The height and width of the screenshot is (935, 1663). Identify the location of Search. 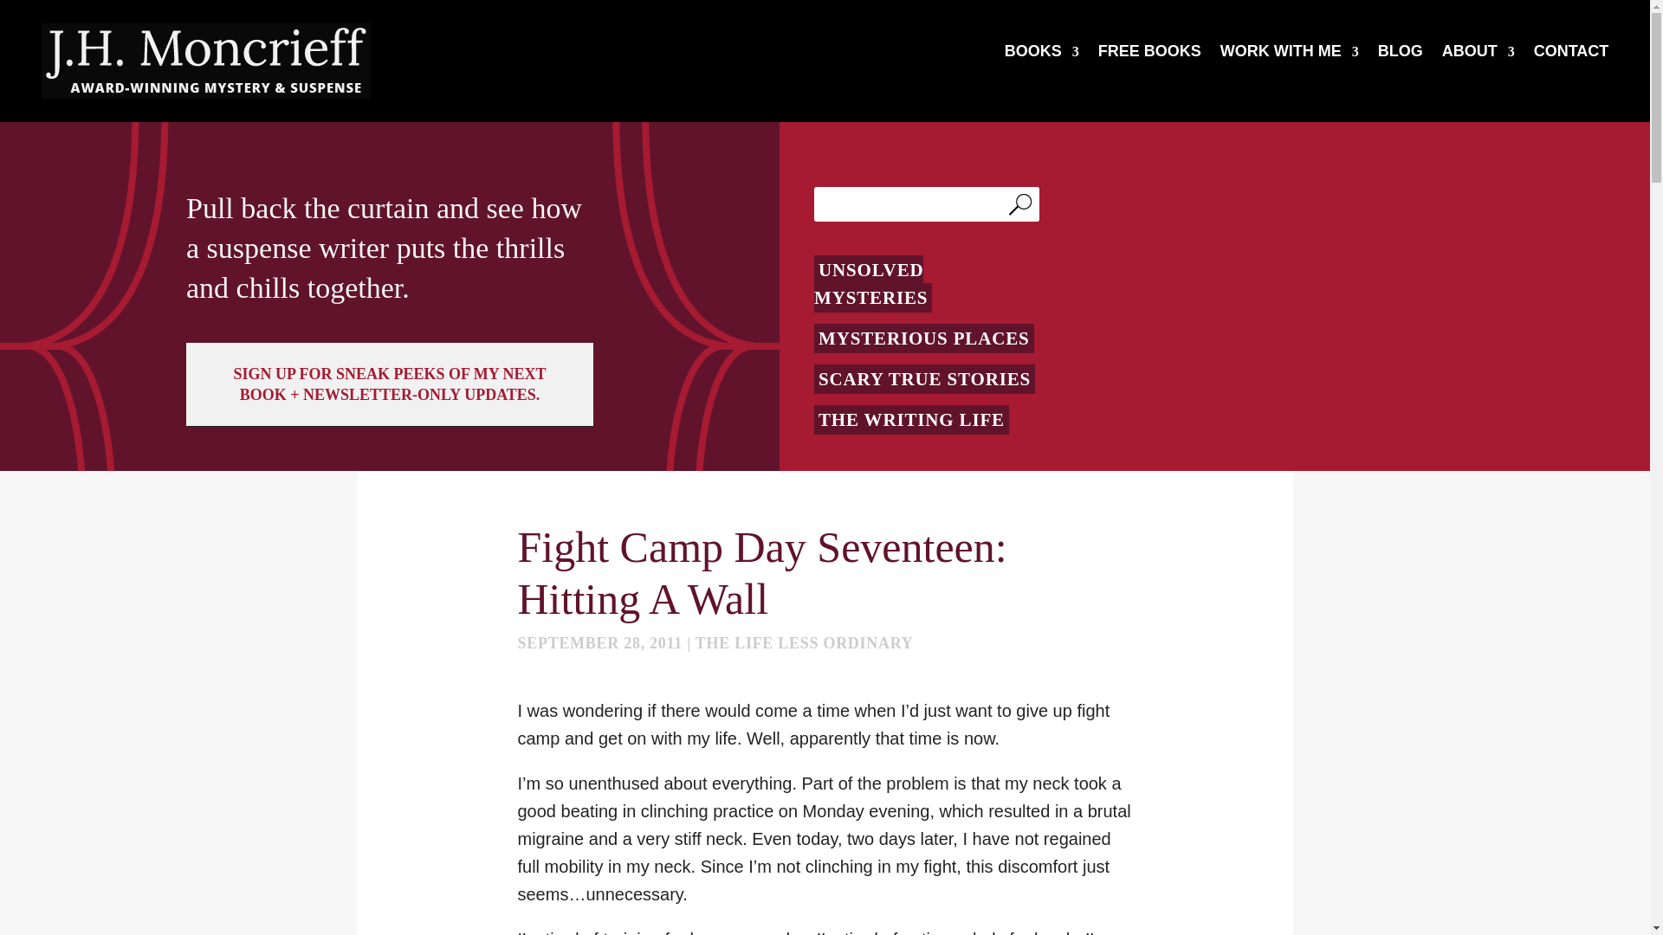
(1024, 204).